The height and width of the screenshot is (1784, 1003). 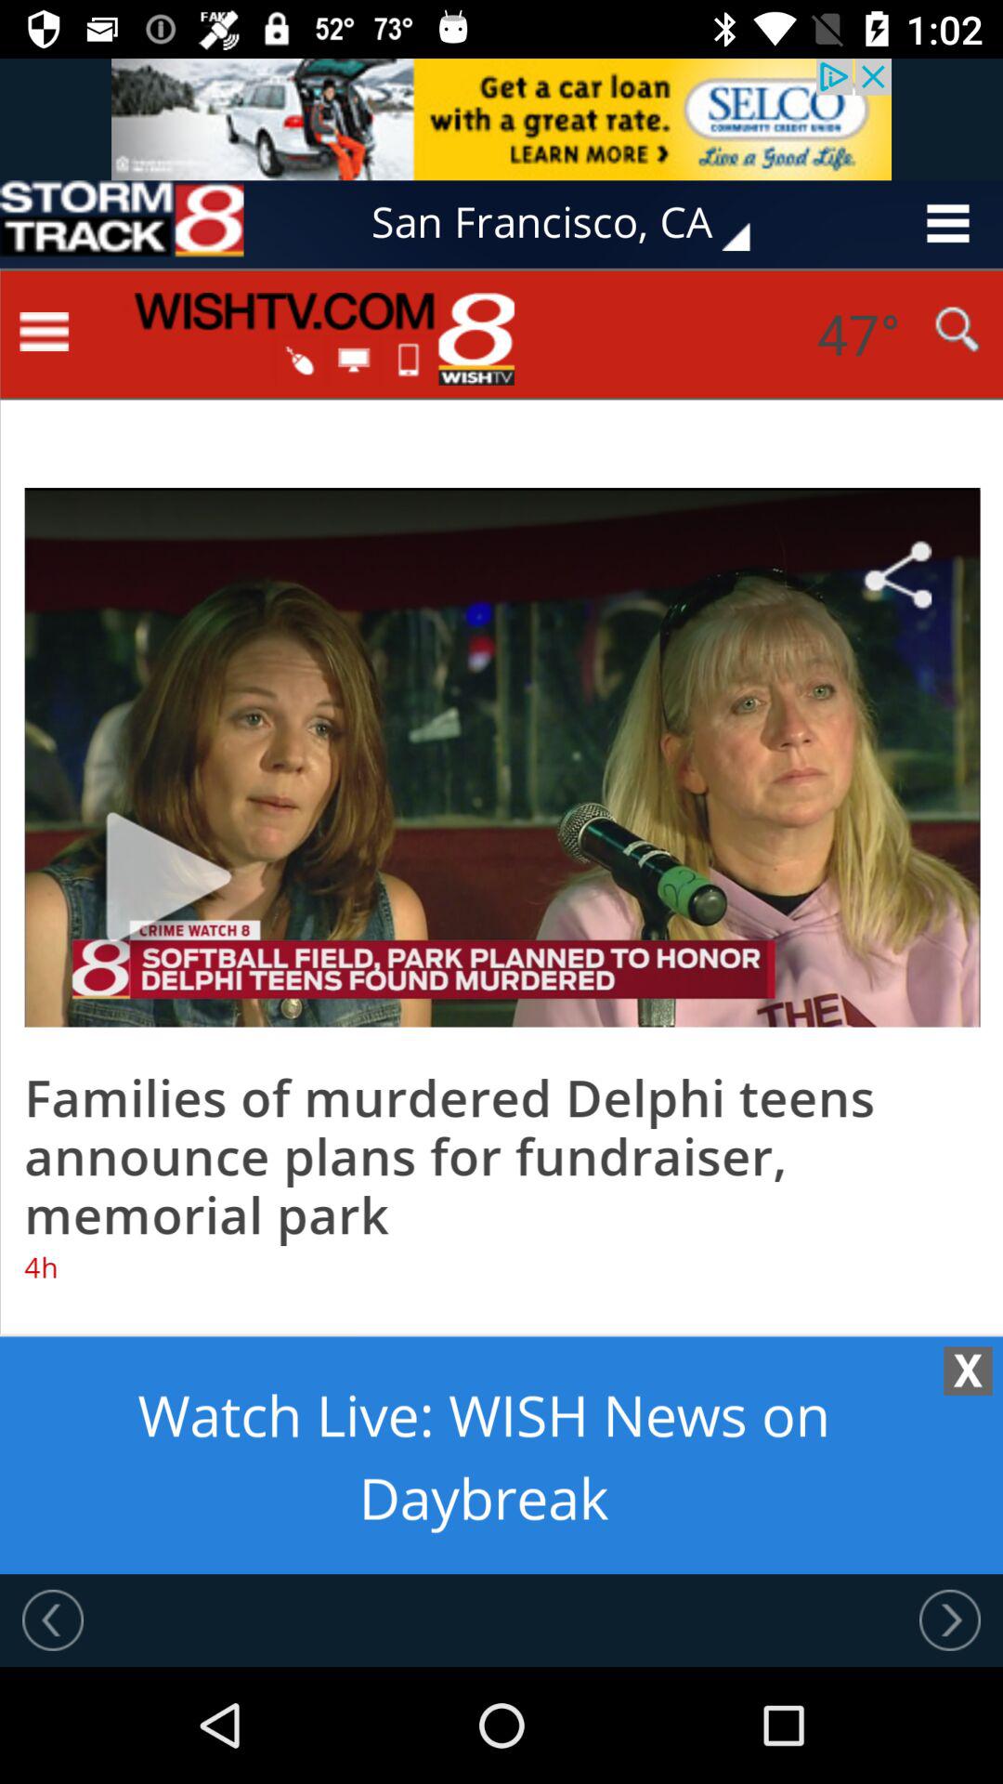 What do you see at coordinates (501, 921) in the screenshot?
I see `make advertisement` at bounding box center [501, 921].